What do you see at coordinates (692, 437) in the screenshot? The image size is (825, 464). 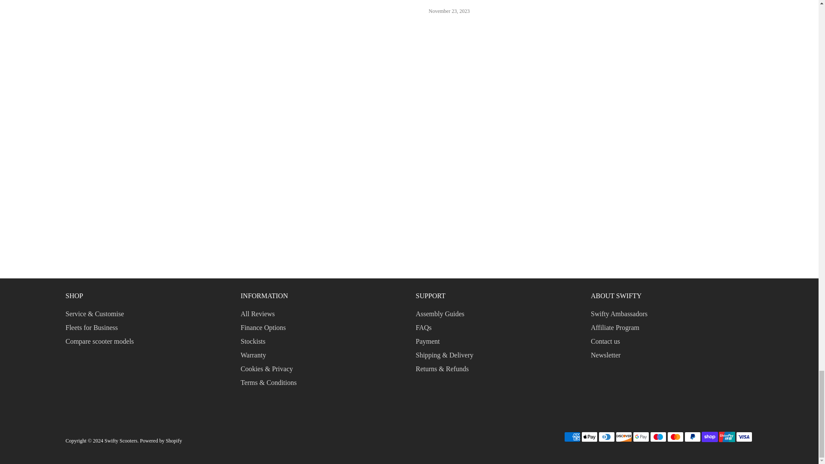 I see `PayPal` at bounding box center [692, 437].